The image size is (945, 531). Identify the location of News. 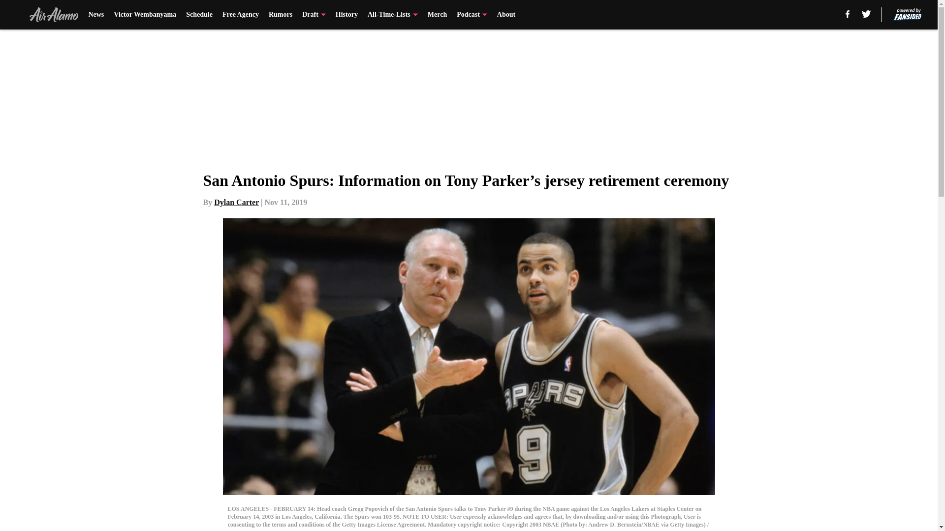
(95, 15).